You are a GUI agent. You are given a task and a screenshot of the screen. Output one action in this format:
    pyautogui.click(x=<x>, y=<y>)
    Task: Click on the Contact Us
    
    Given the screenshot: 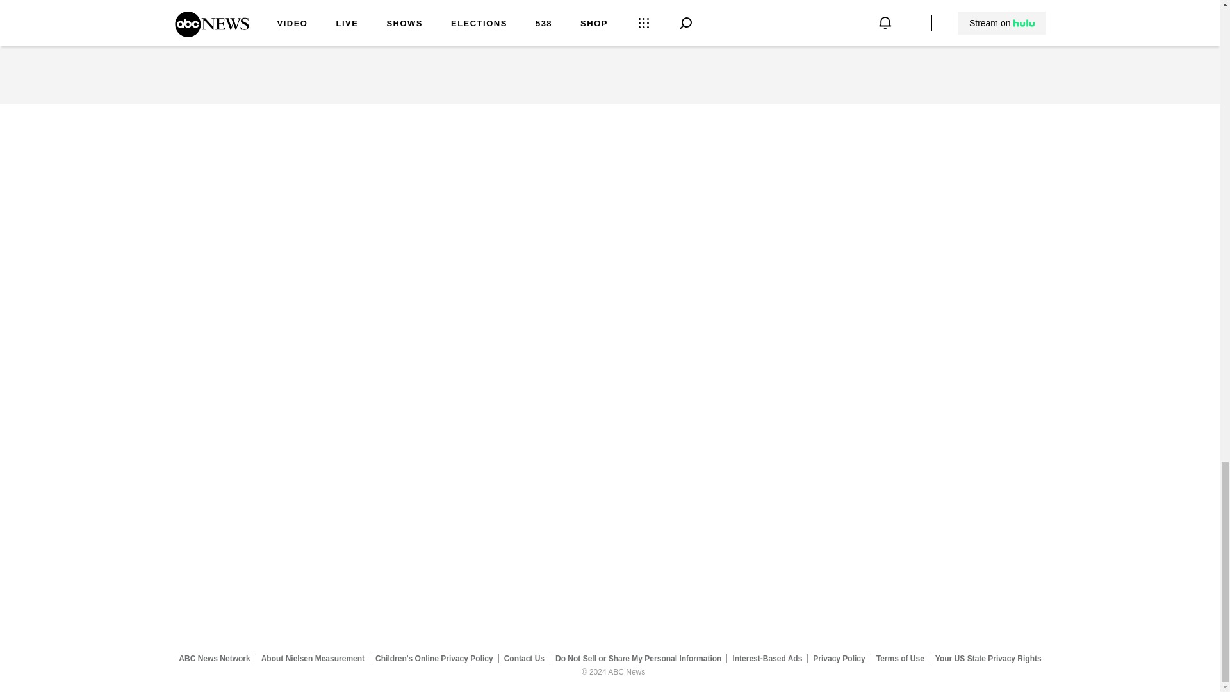 What is the action you would take?
    pyautogui.click(x=524, y=658)
    